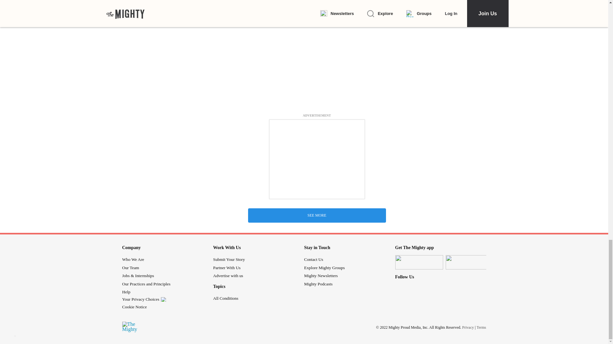 This screenshot has width=613, height=344. I want to click on Our Team, so click(130, 268).